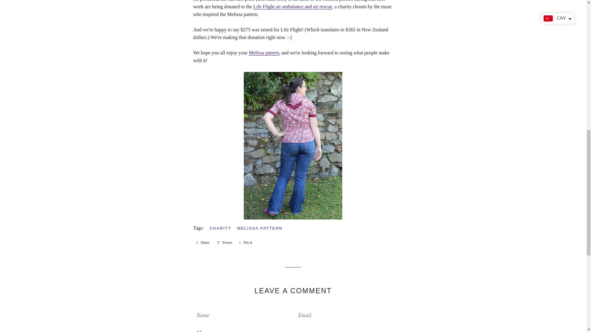  I want to click on CHARITY, so click(225, 242).